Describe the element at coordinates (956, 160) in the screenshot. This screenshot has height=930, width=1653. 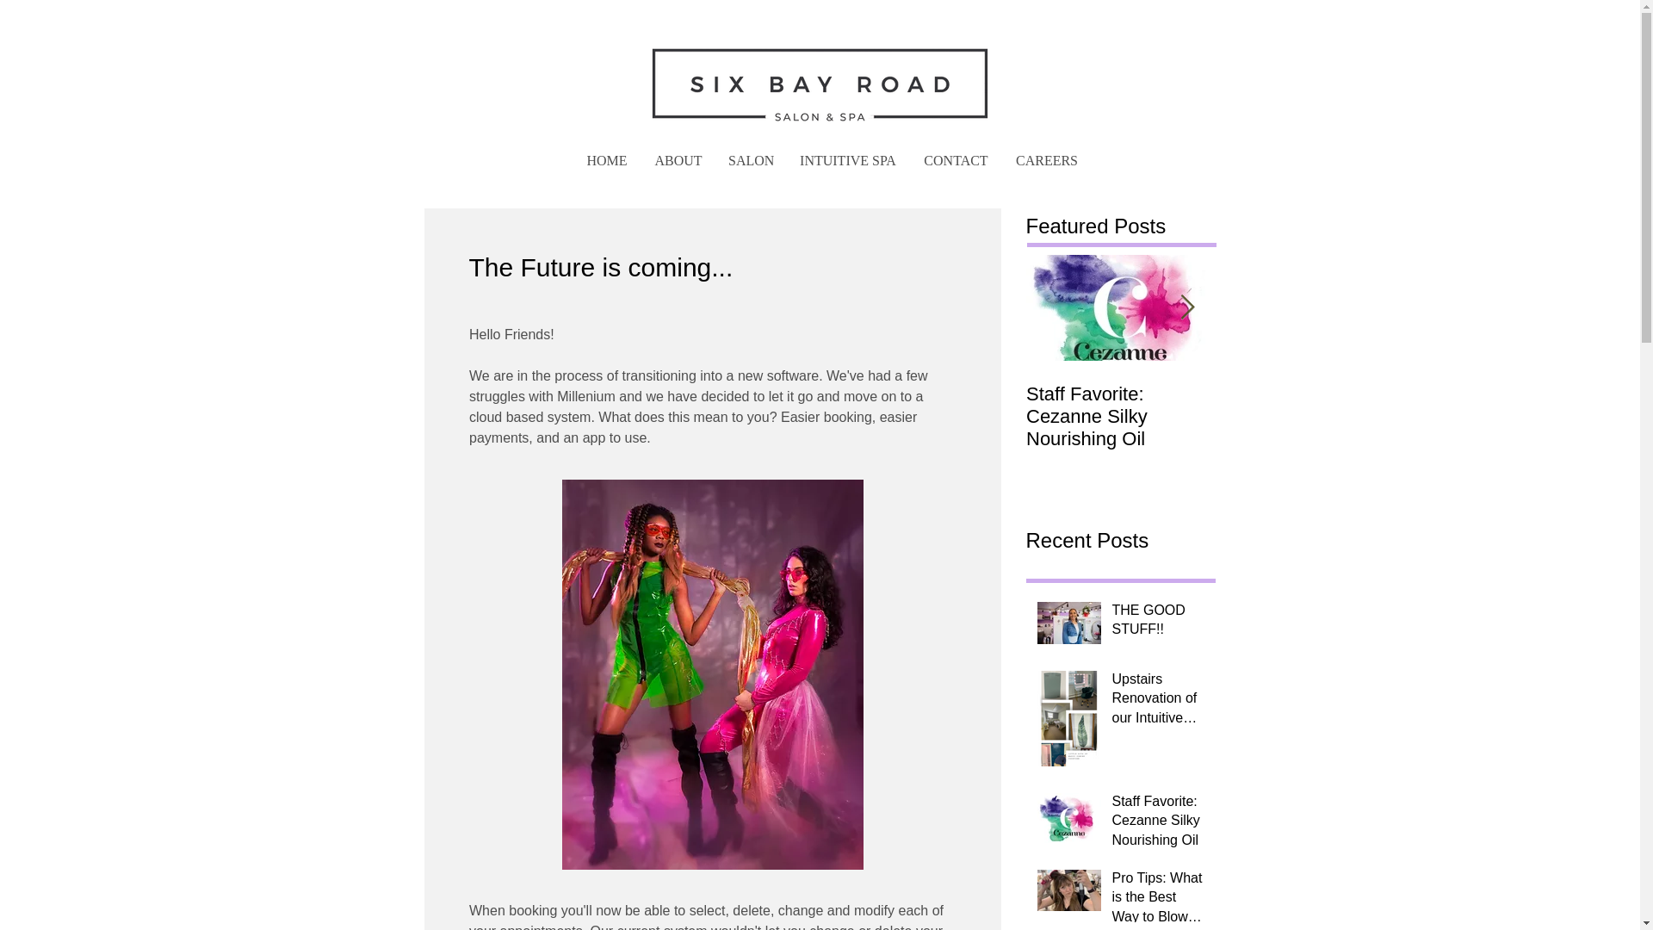
I see `CONTACT` at that location.